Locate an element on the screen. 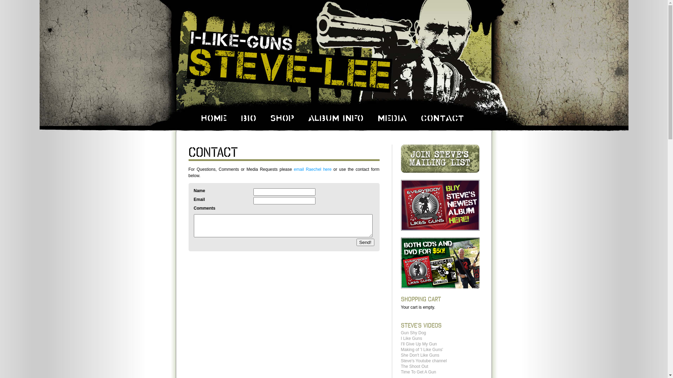 The width and height of the screenshot is (673, 378). Gun Shy Dog is located at coordinates (414, 333).